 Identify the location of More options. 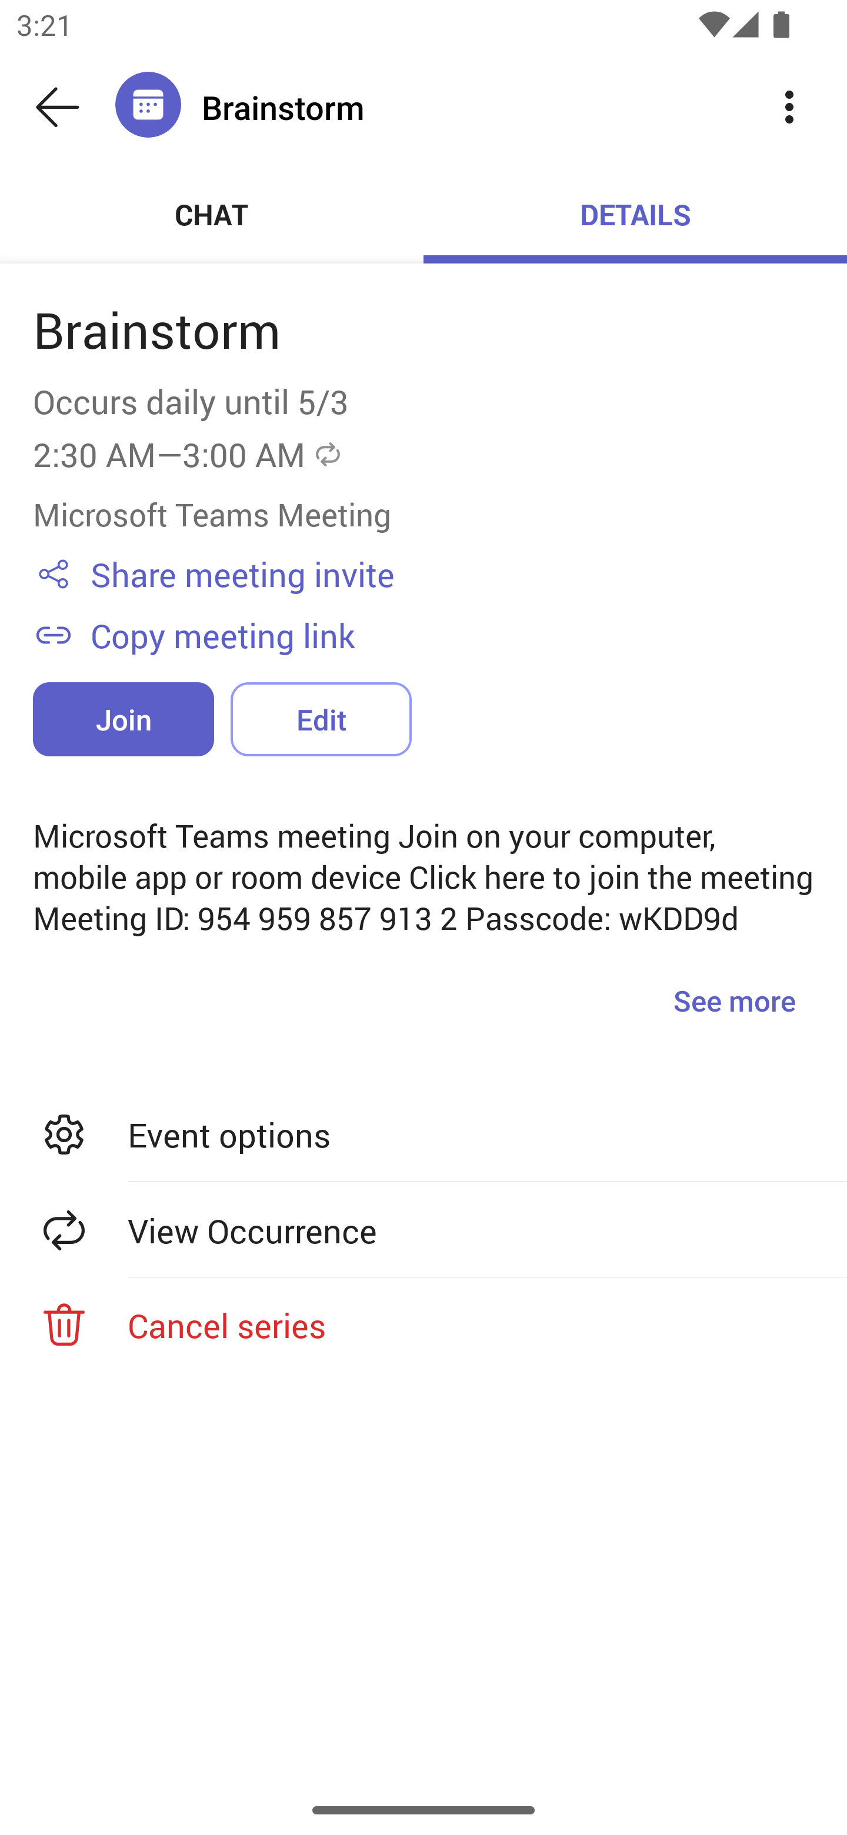
(789, 106).